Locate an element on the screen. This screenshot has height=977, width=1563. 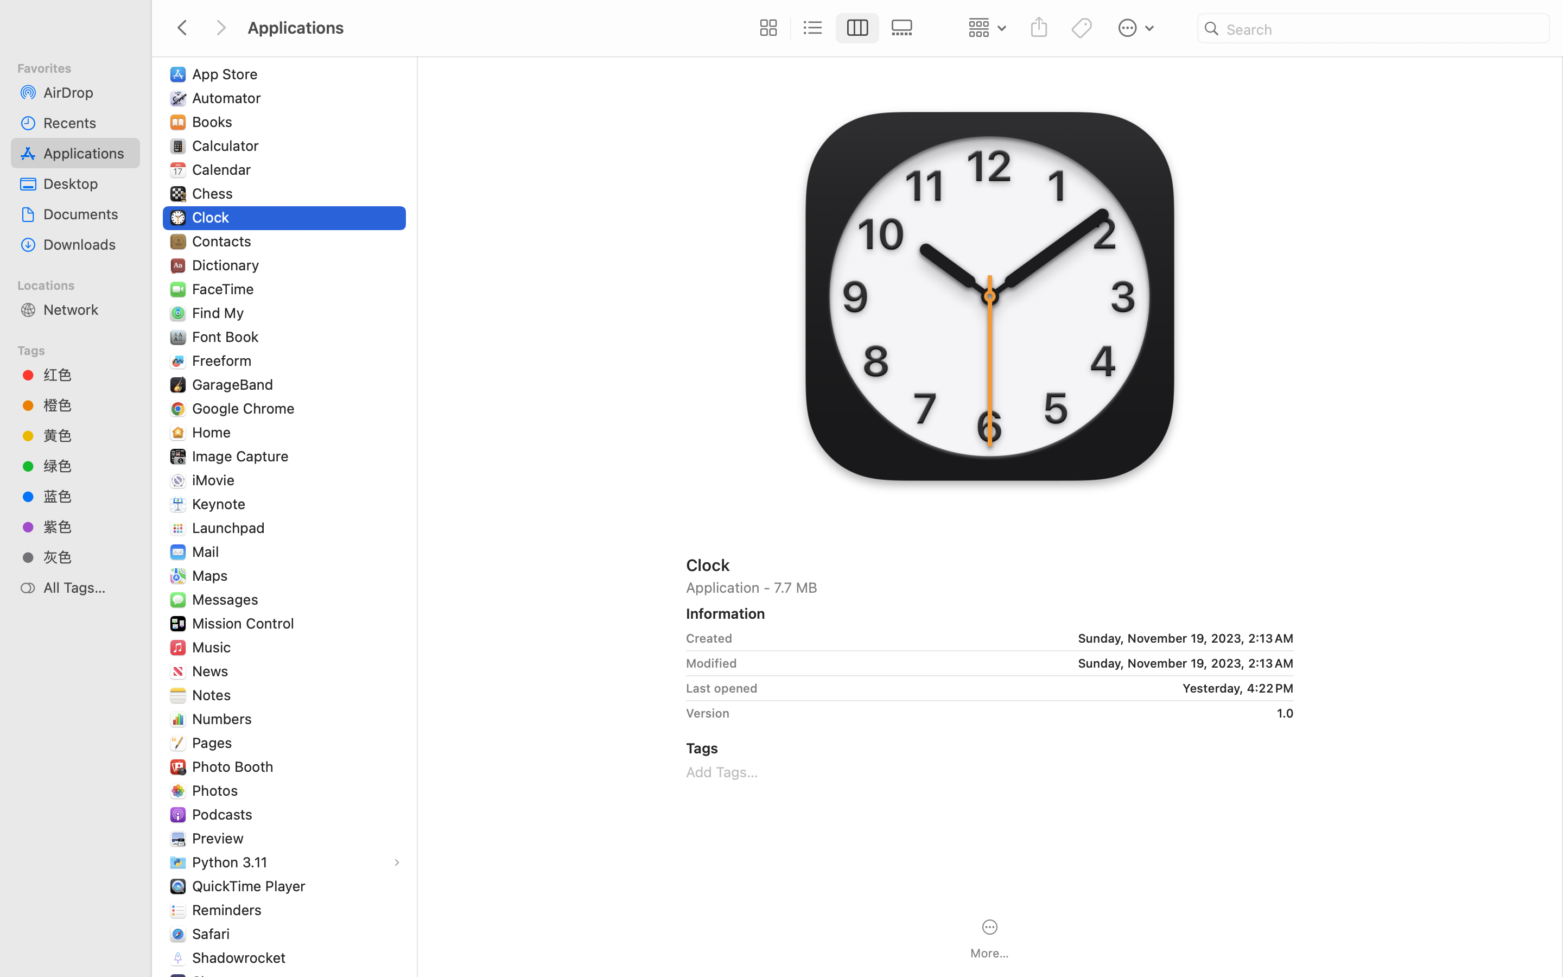
Reminders is located at coordinates (230, 910).